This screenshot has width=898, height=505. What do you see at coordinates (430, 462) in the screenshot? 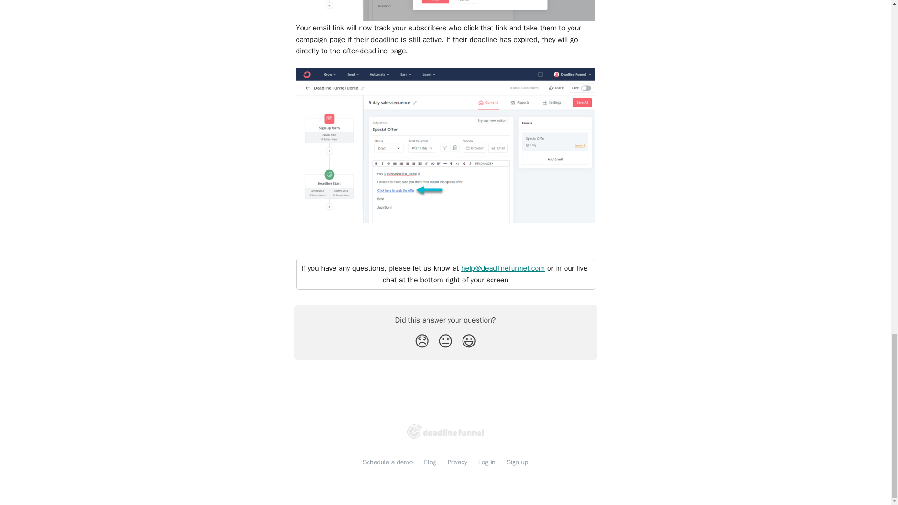
I see `Blog` at bounding box center [430, 462].